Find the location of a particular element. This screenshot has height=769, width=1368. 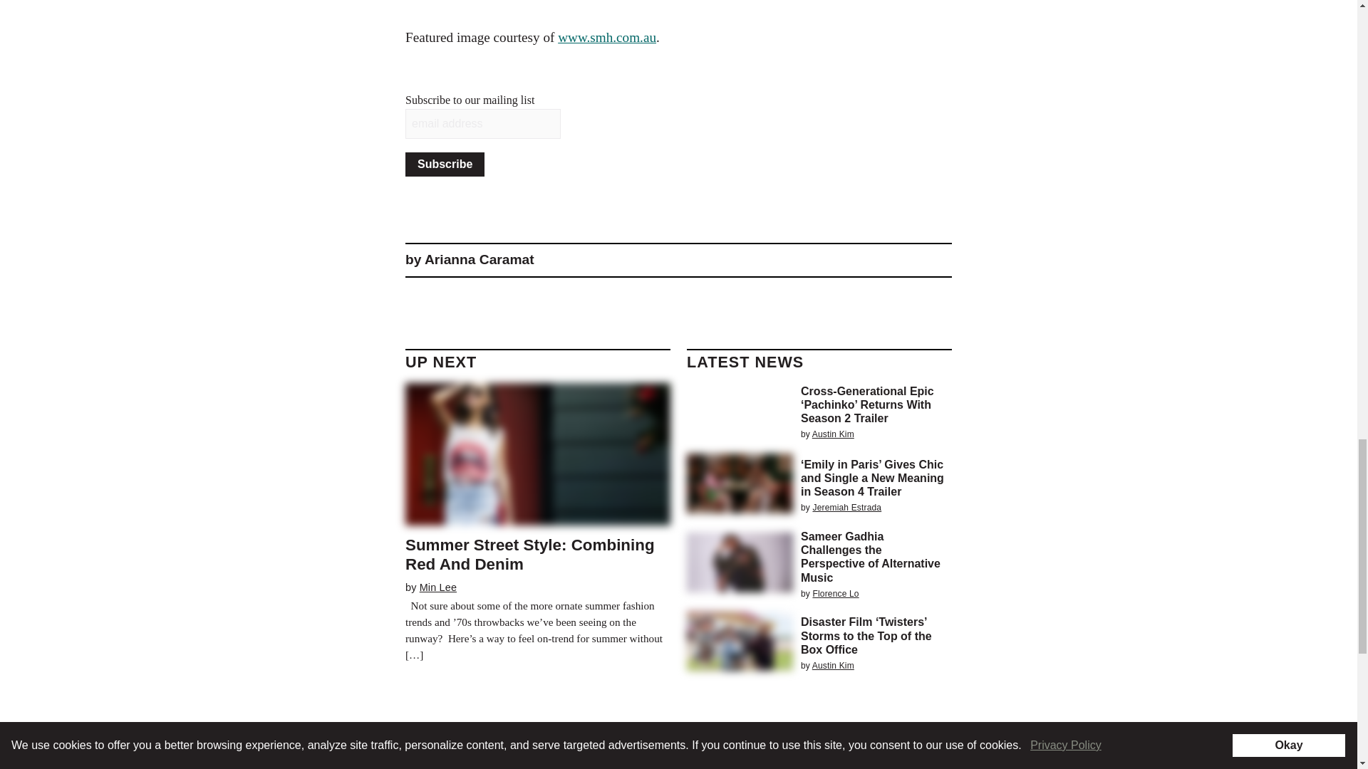

Subscribe is located at coordinates (445, 164).